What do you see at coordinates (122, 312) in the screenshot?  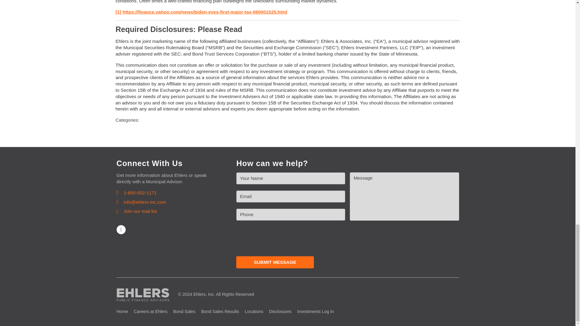 I see `Home` at bounding box center [122, 312].